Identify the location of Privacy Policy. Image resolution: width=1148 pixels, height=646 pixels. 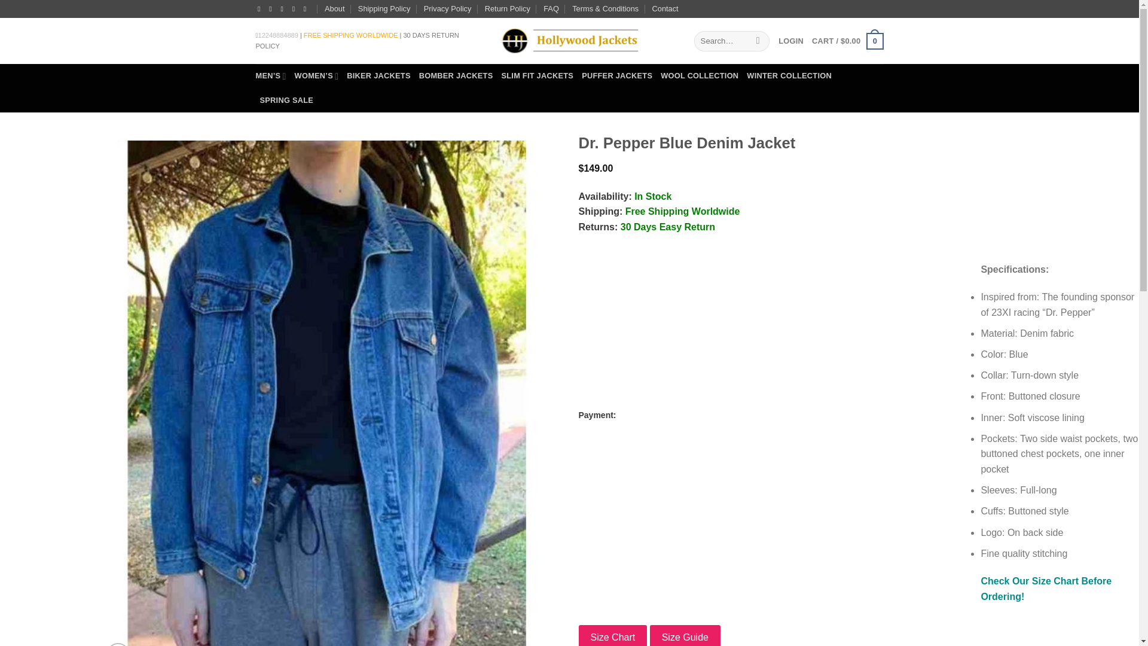
(447, 9).